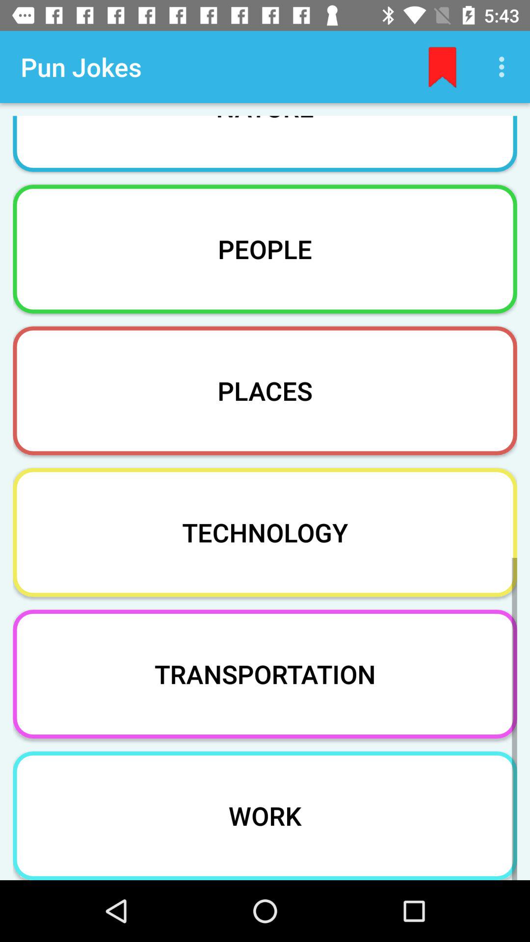 The image size is (530, 942). I want to click on scroll until the transportation icon, so click(265, 674).